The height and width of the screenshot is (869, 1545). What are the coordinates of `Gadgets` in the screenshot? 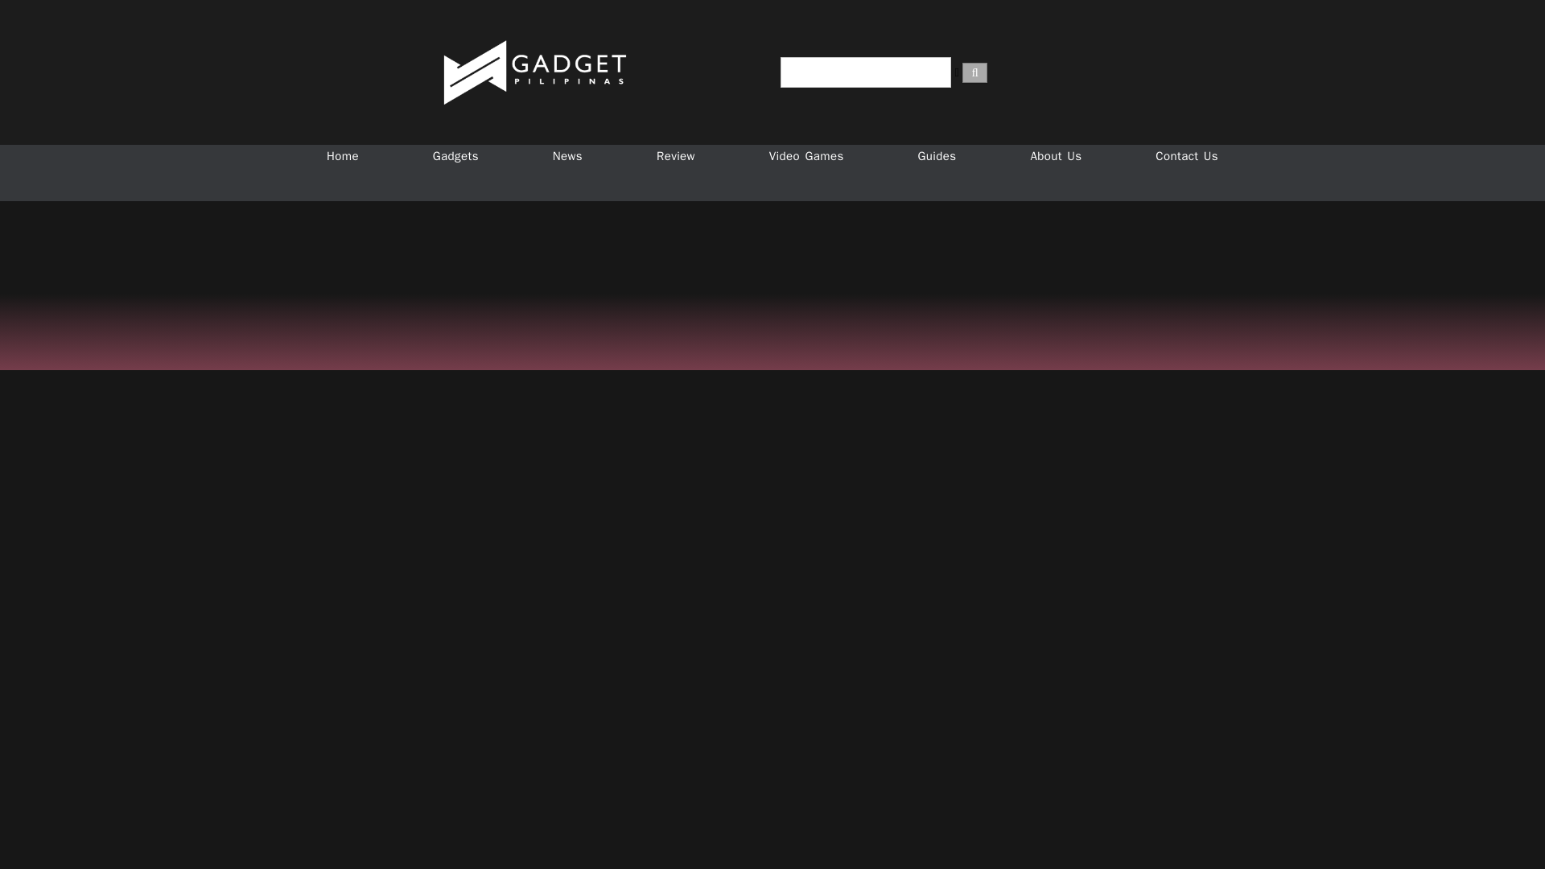 It's located at (455, 156).